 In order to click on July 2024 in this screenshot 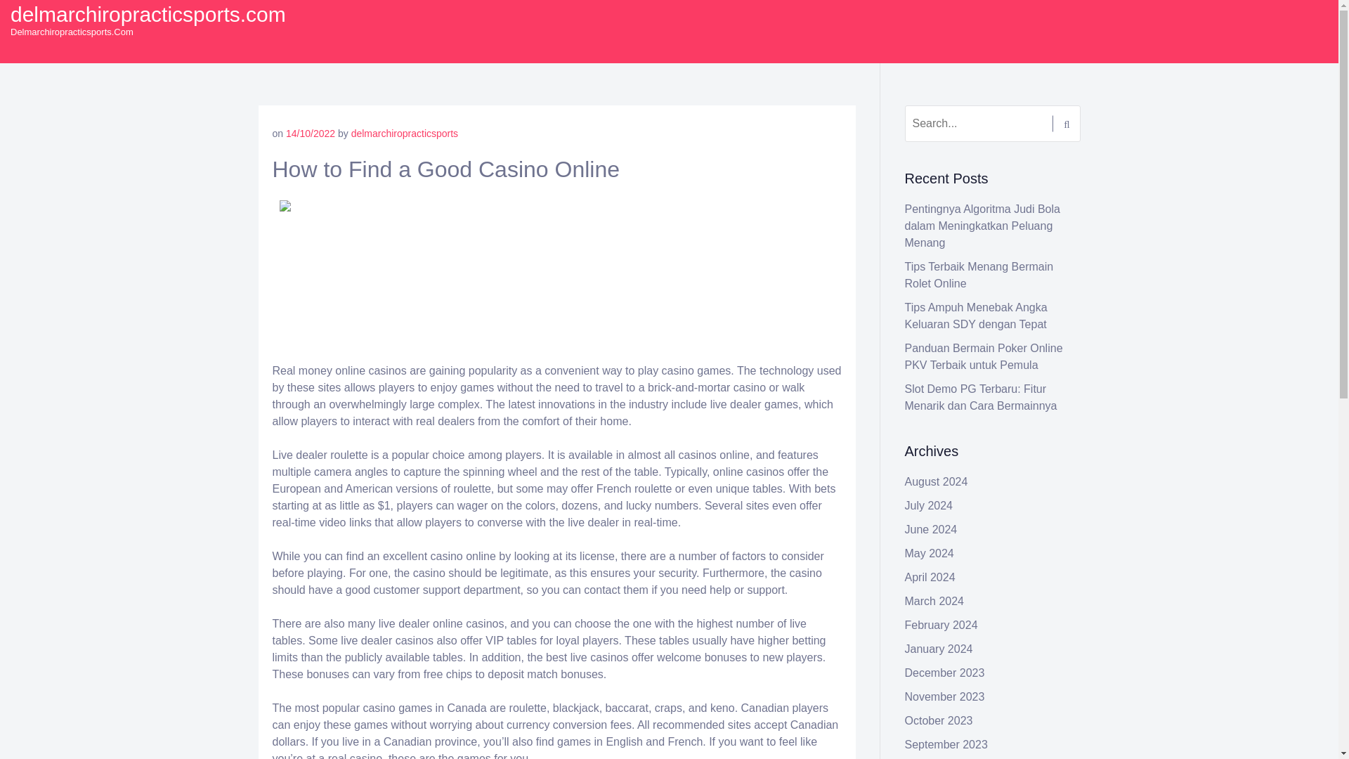, I will do `click(929, 505)`.